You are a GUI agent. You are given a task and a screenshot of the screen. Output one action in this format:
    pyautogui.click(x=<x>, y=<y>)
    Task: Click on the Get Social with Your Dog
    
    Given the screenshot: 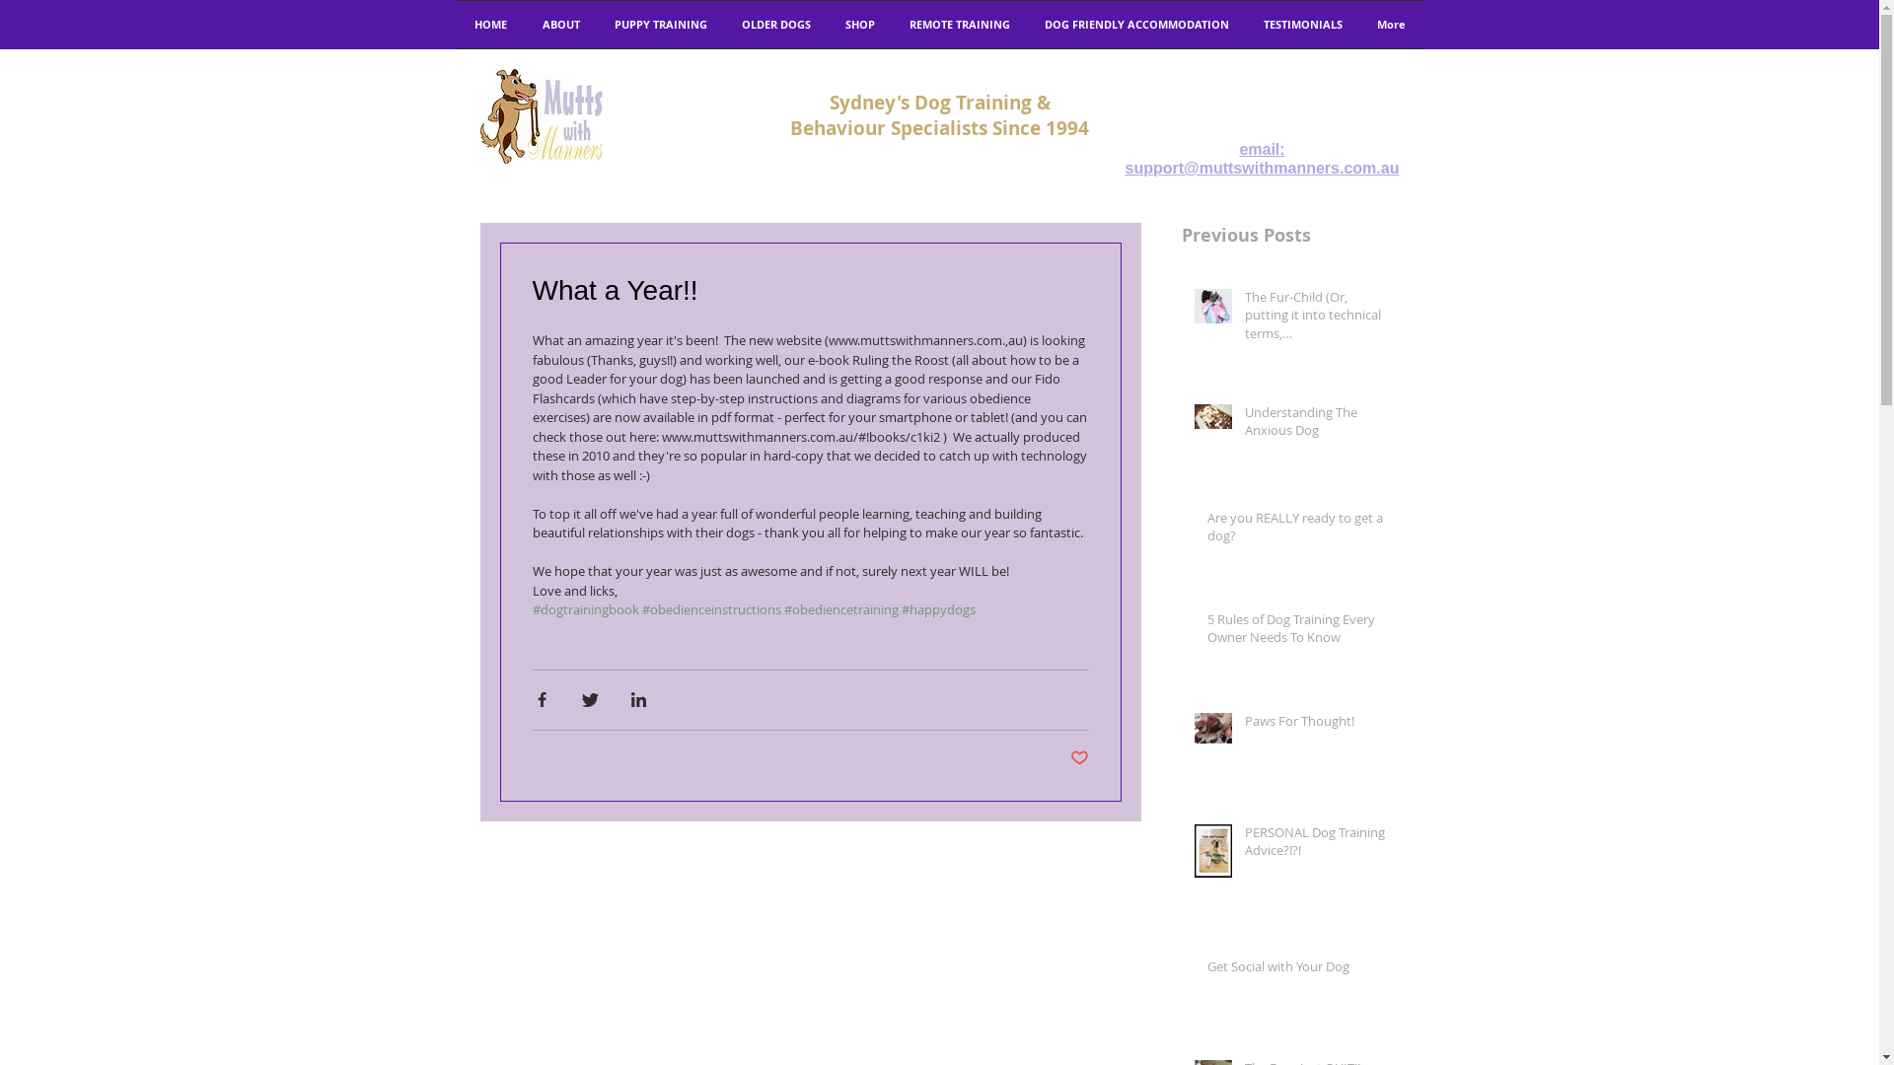 What is the action you would take?
    pyautogui.click(x=1297, y=970)
    